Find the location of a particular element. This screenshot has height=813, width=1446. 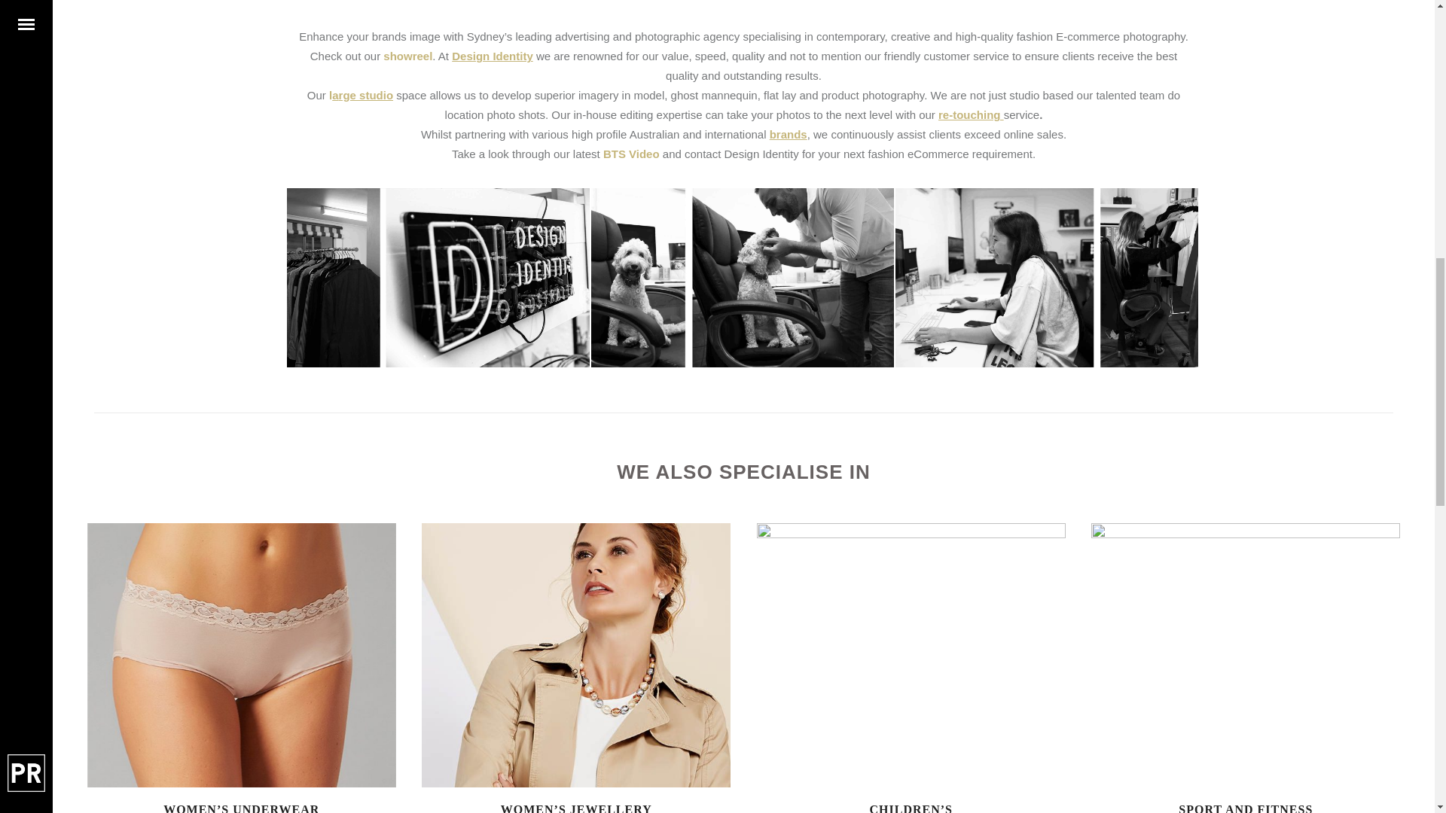

showreel is located at coordinates (407, 56).